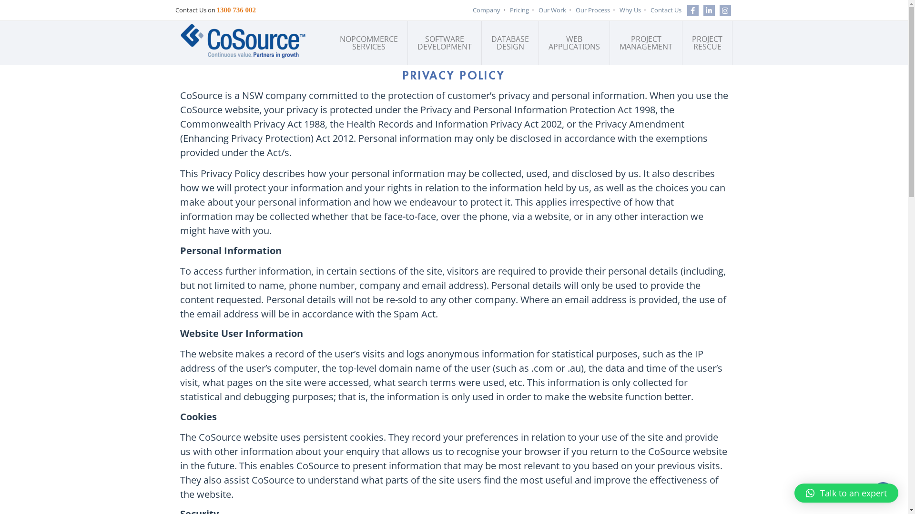 The height and width of the screenshot is (514, 915). I want to click on SOFTWARE
DEVELOPMENT, so click(445, 43).